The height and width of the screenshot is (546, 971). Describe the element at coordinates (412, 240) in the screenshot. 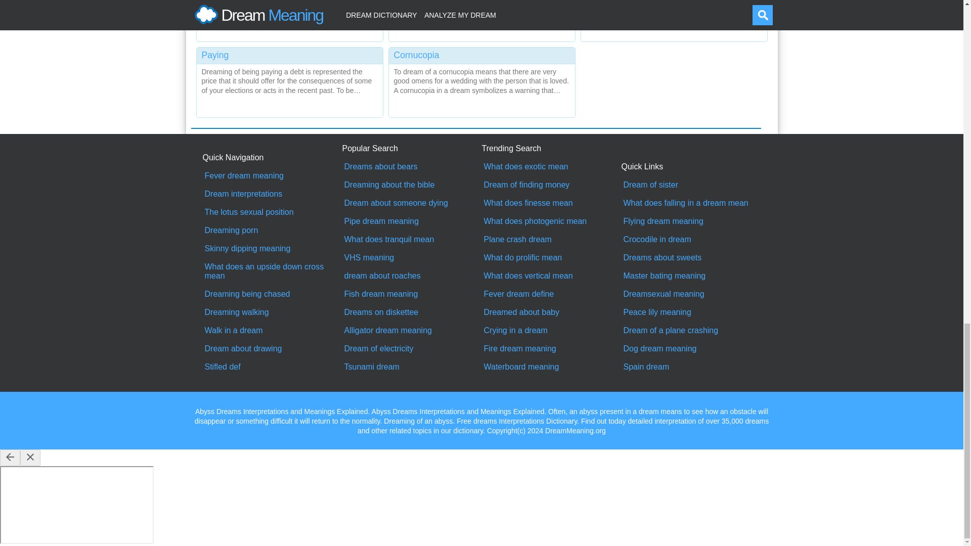

I see `What does tranquil mean` at that location.